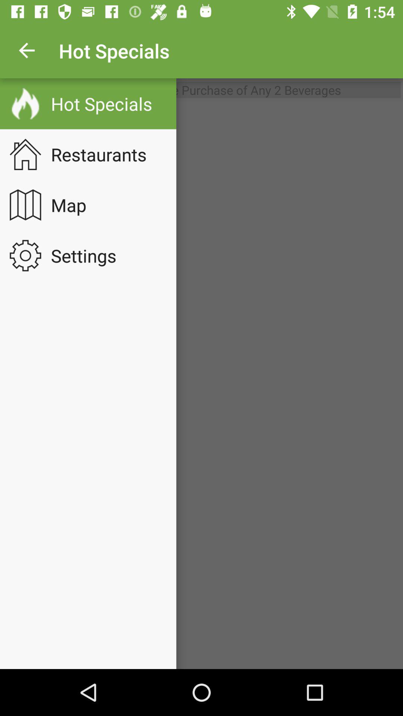  Describe the element at coordinates (27, 51) in the screenshot. I see `click item next to the hot specials icon` at that location.